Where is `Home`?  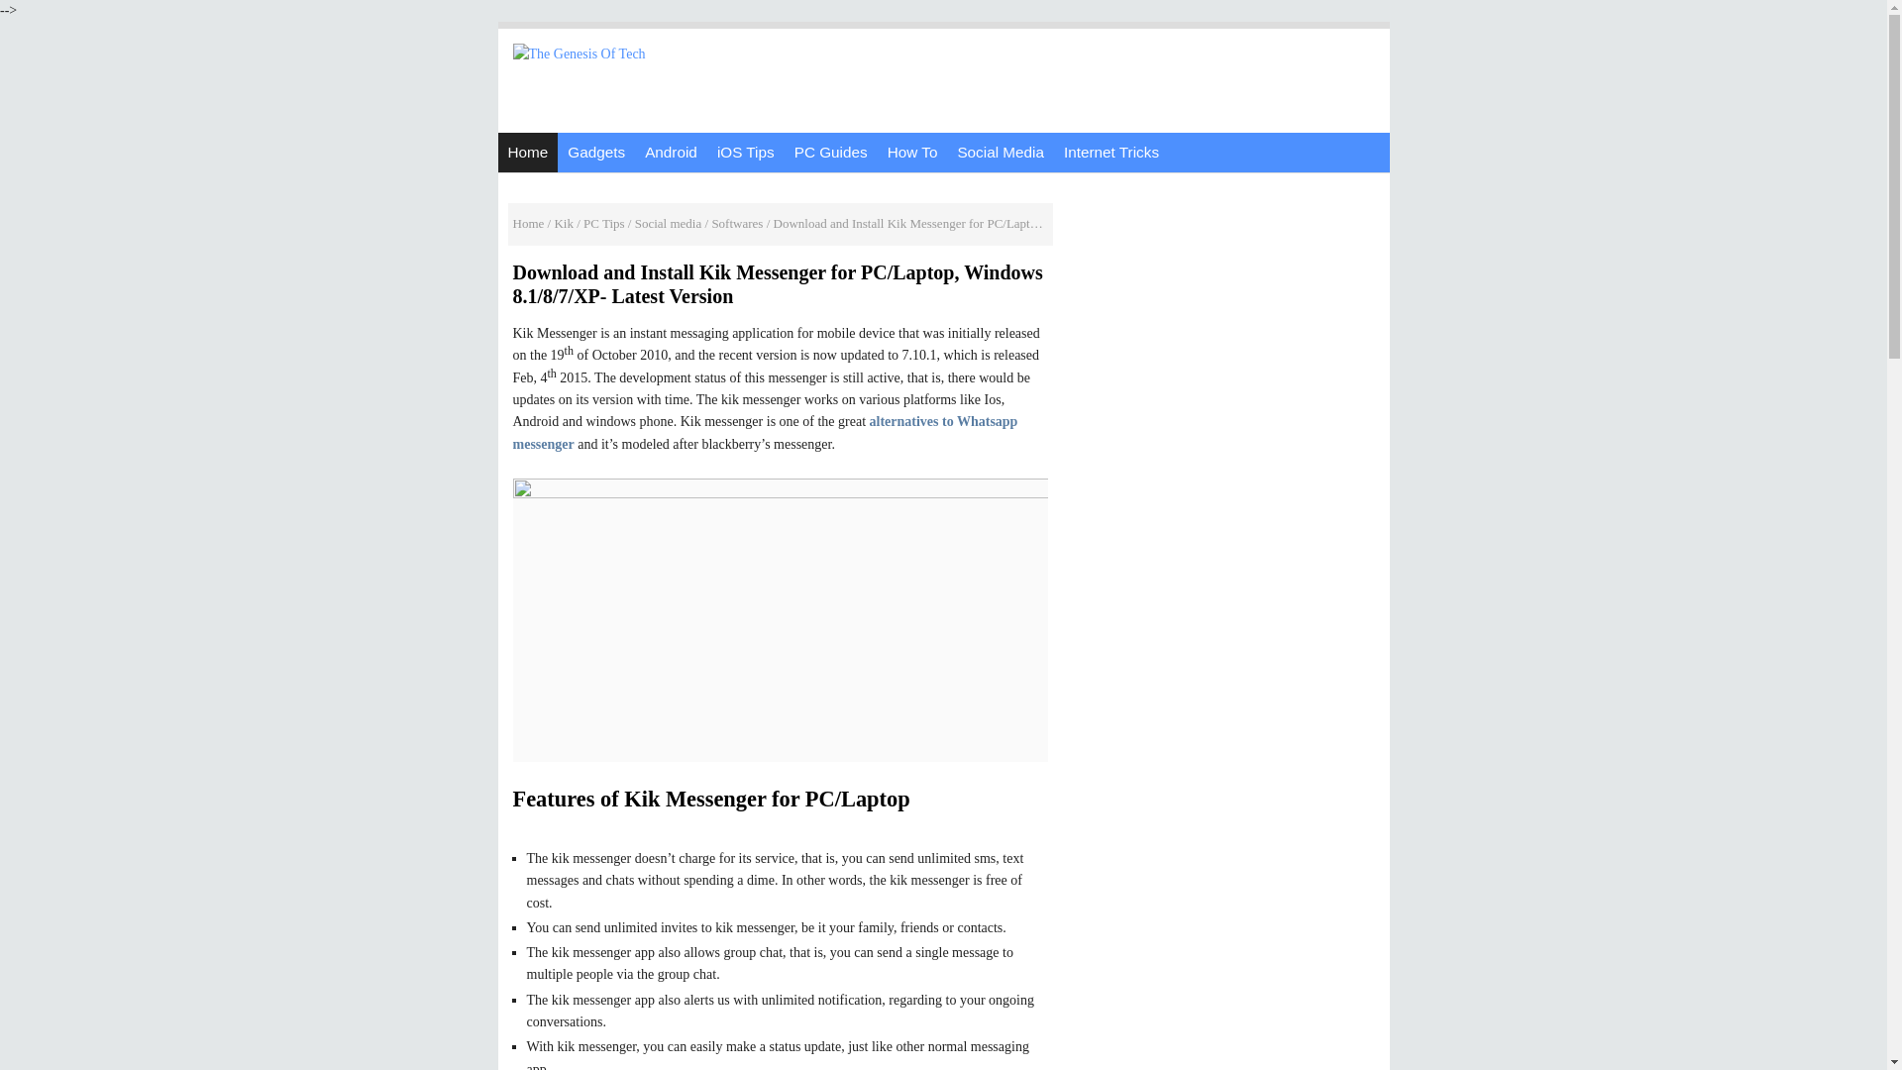
Home is located at coordinates (527, 152).